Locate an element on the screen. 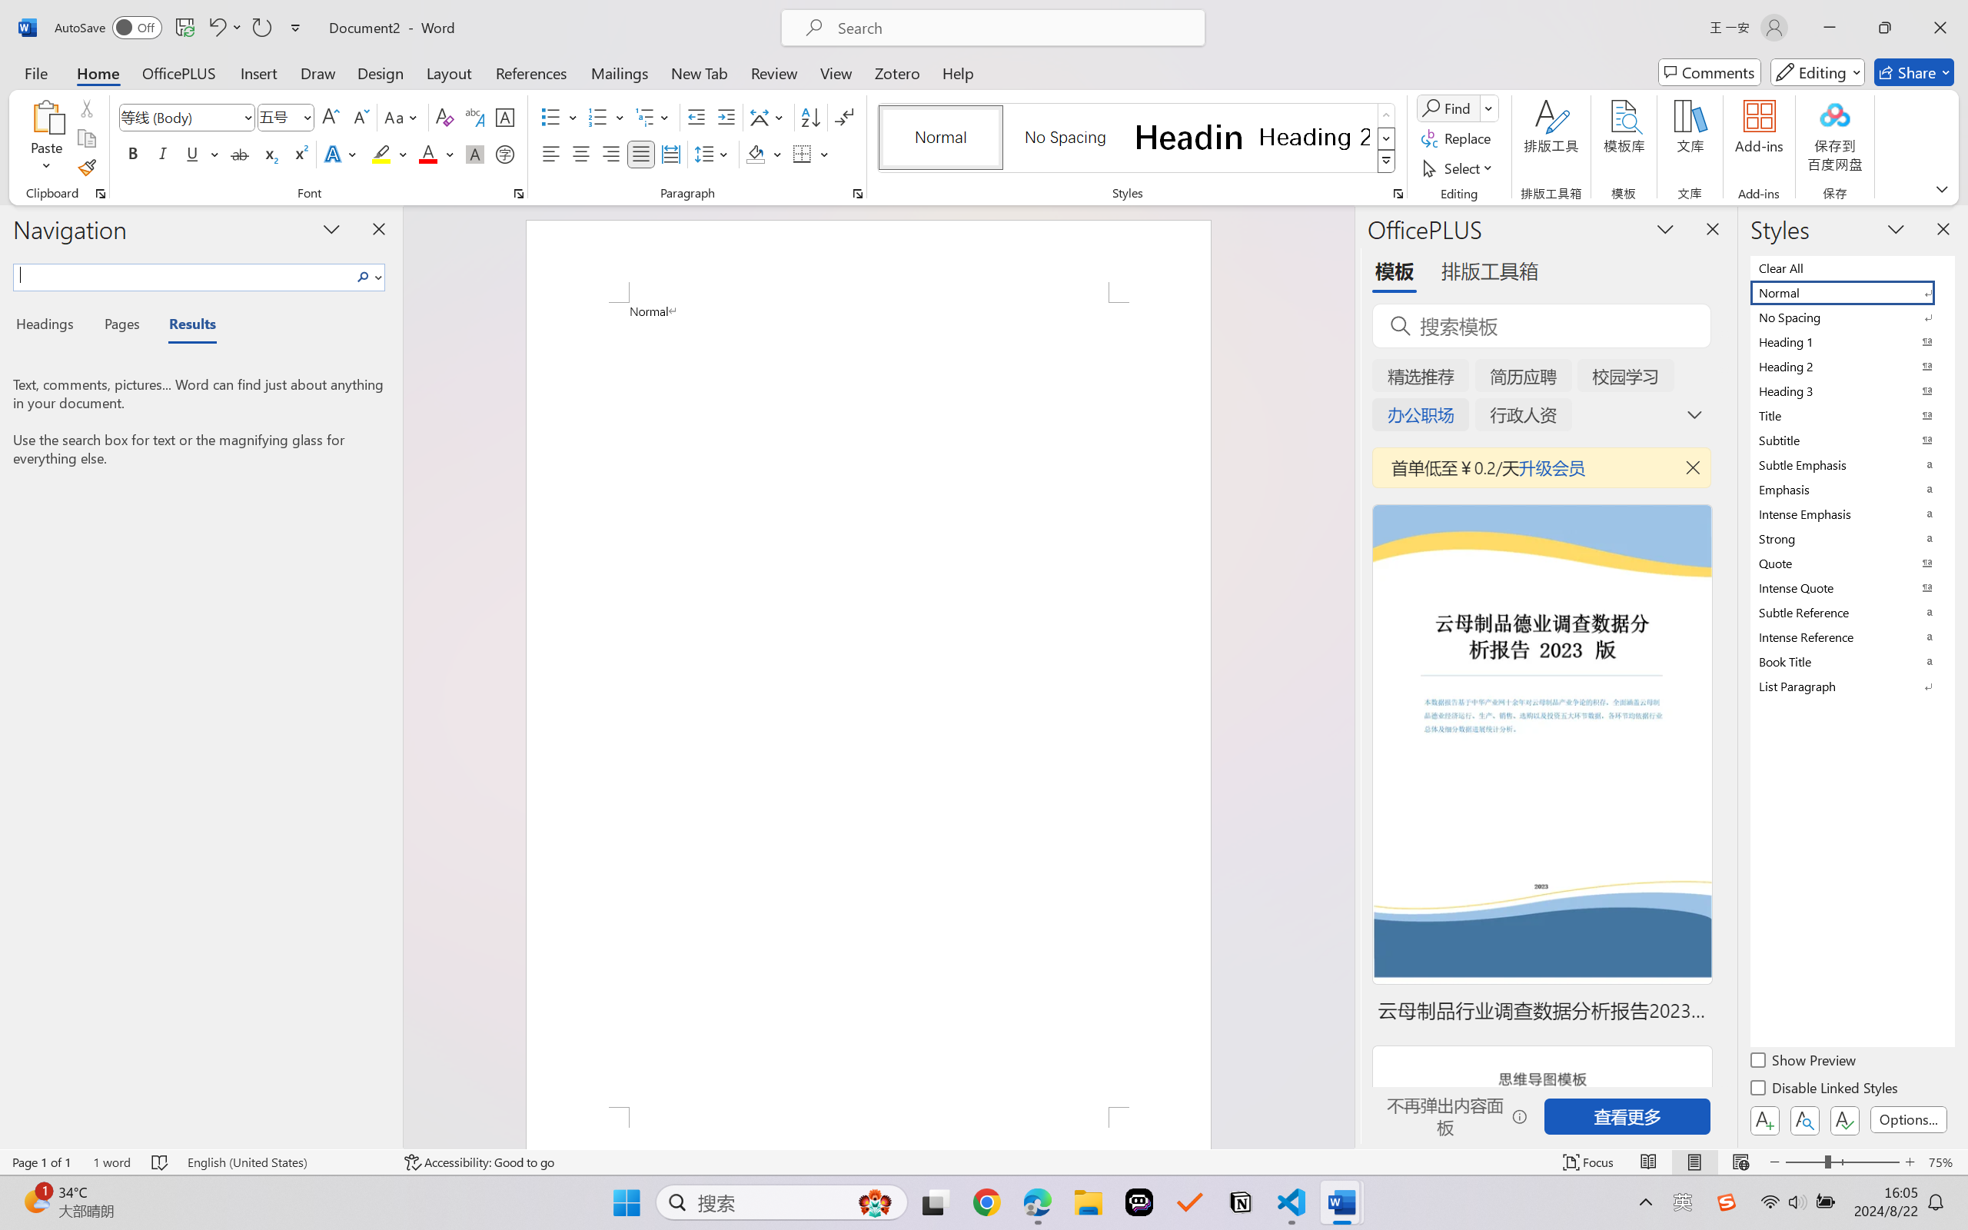 The height and width of the screenshot is (1230, 1968). Repeat Doc Close is located at coordinates (261, 28).